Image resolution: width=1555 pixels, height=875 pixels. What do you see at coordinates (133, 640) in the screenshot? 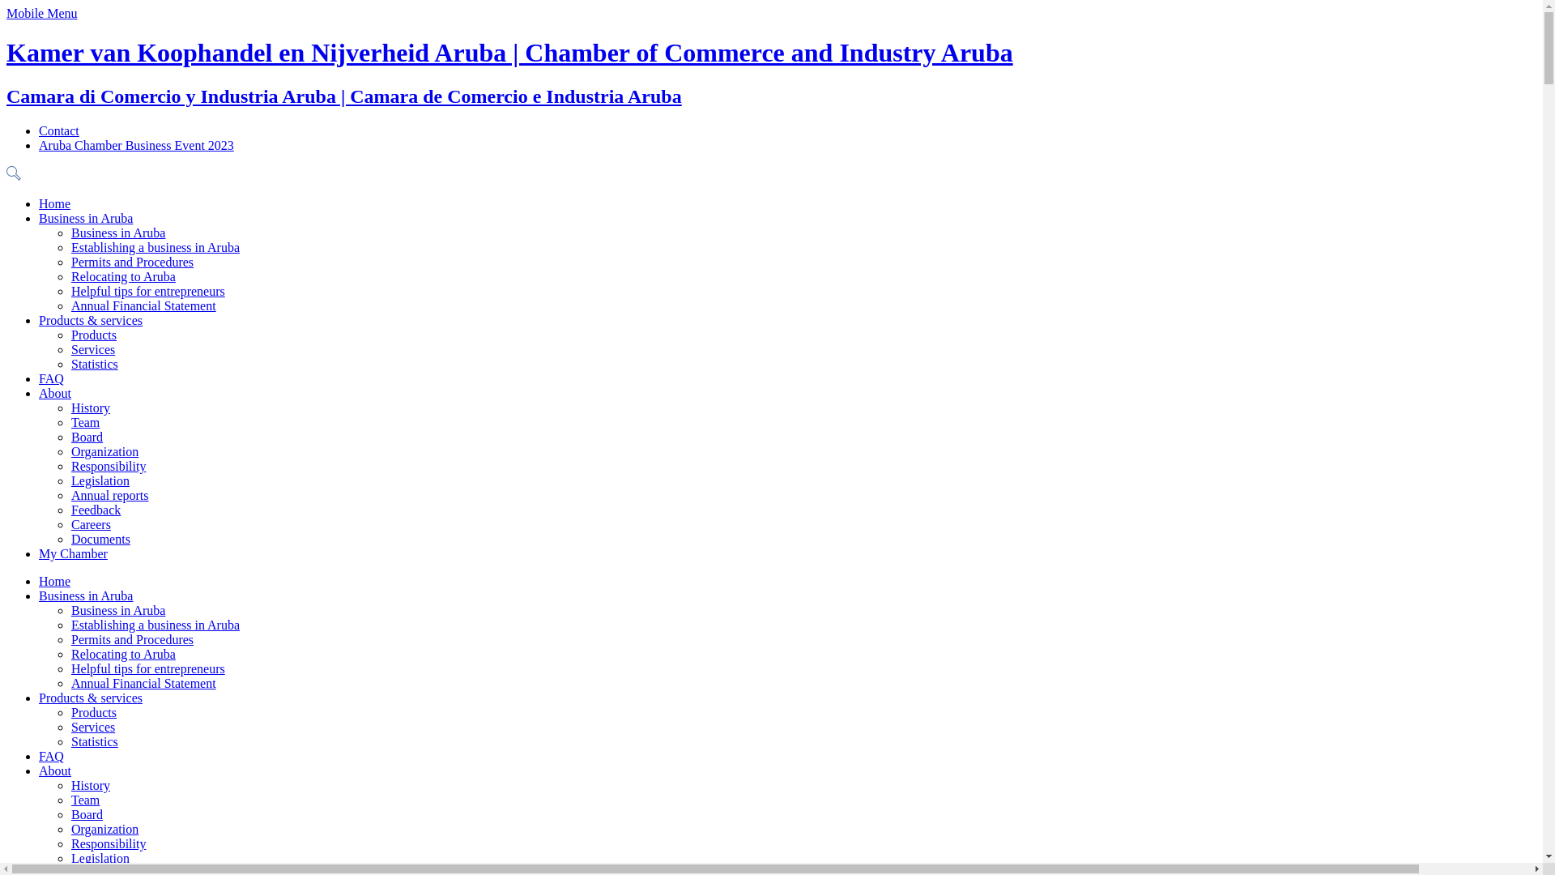
I see `Permits and Procedures` at bounding box center [133, 640].